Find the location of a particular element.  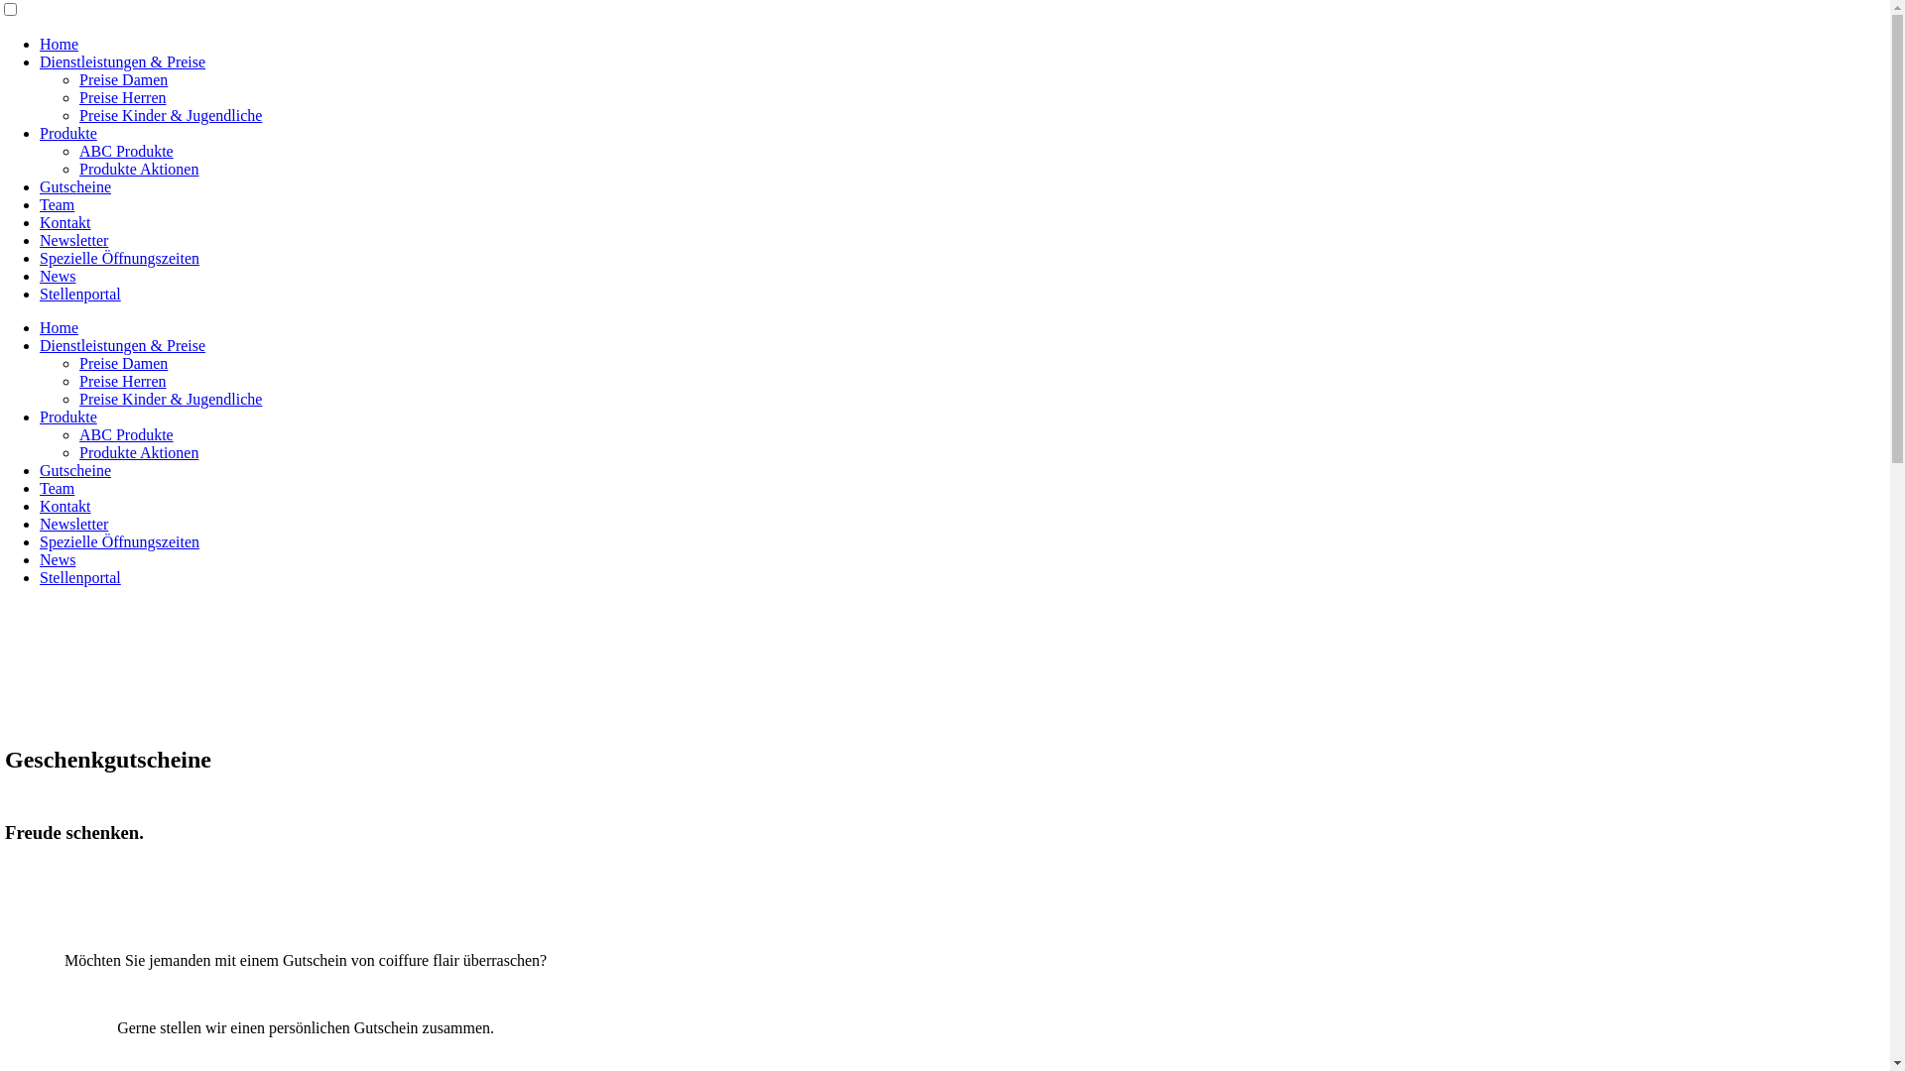

News is located at coordinates (58, 559).